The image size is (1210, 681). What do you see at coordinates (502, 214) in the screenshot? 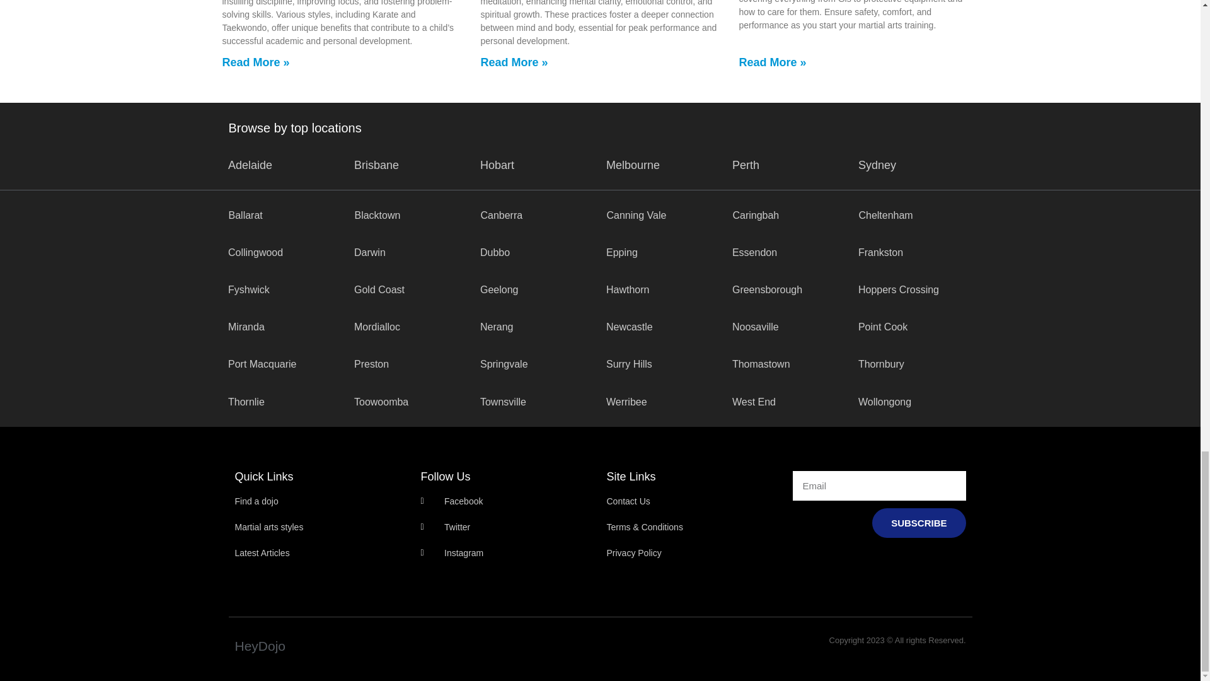
I see `Dojos near Canning` at bounding box center [502, 214].